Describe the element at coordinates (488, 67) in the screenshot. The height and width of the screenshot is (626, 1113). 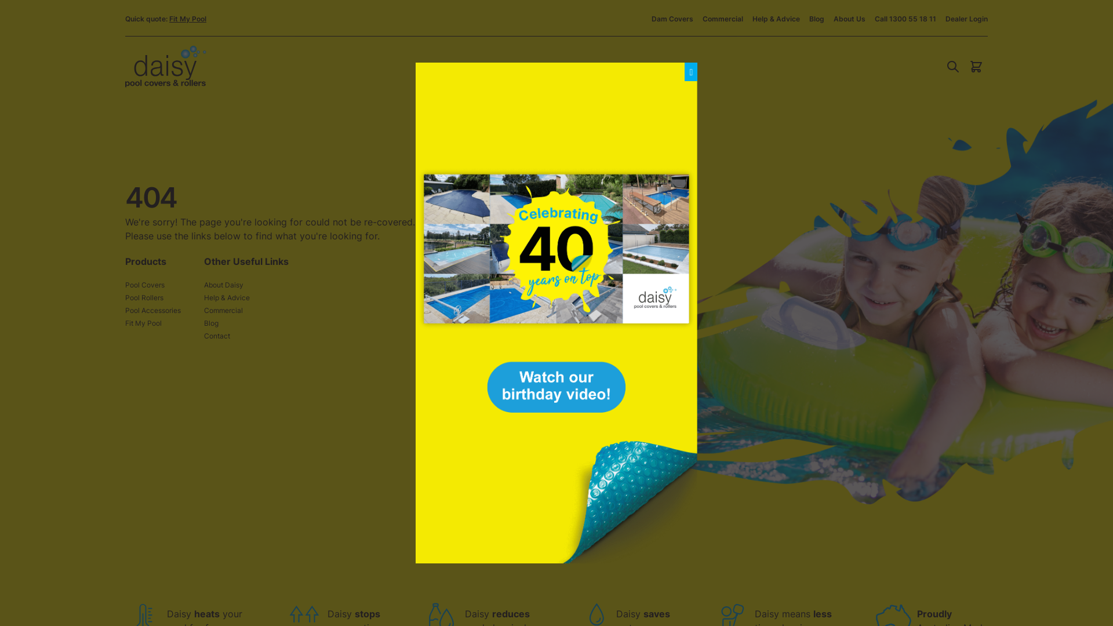
I see `Pool Covers` at that location.